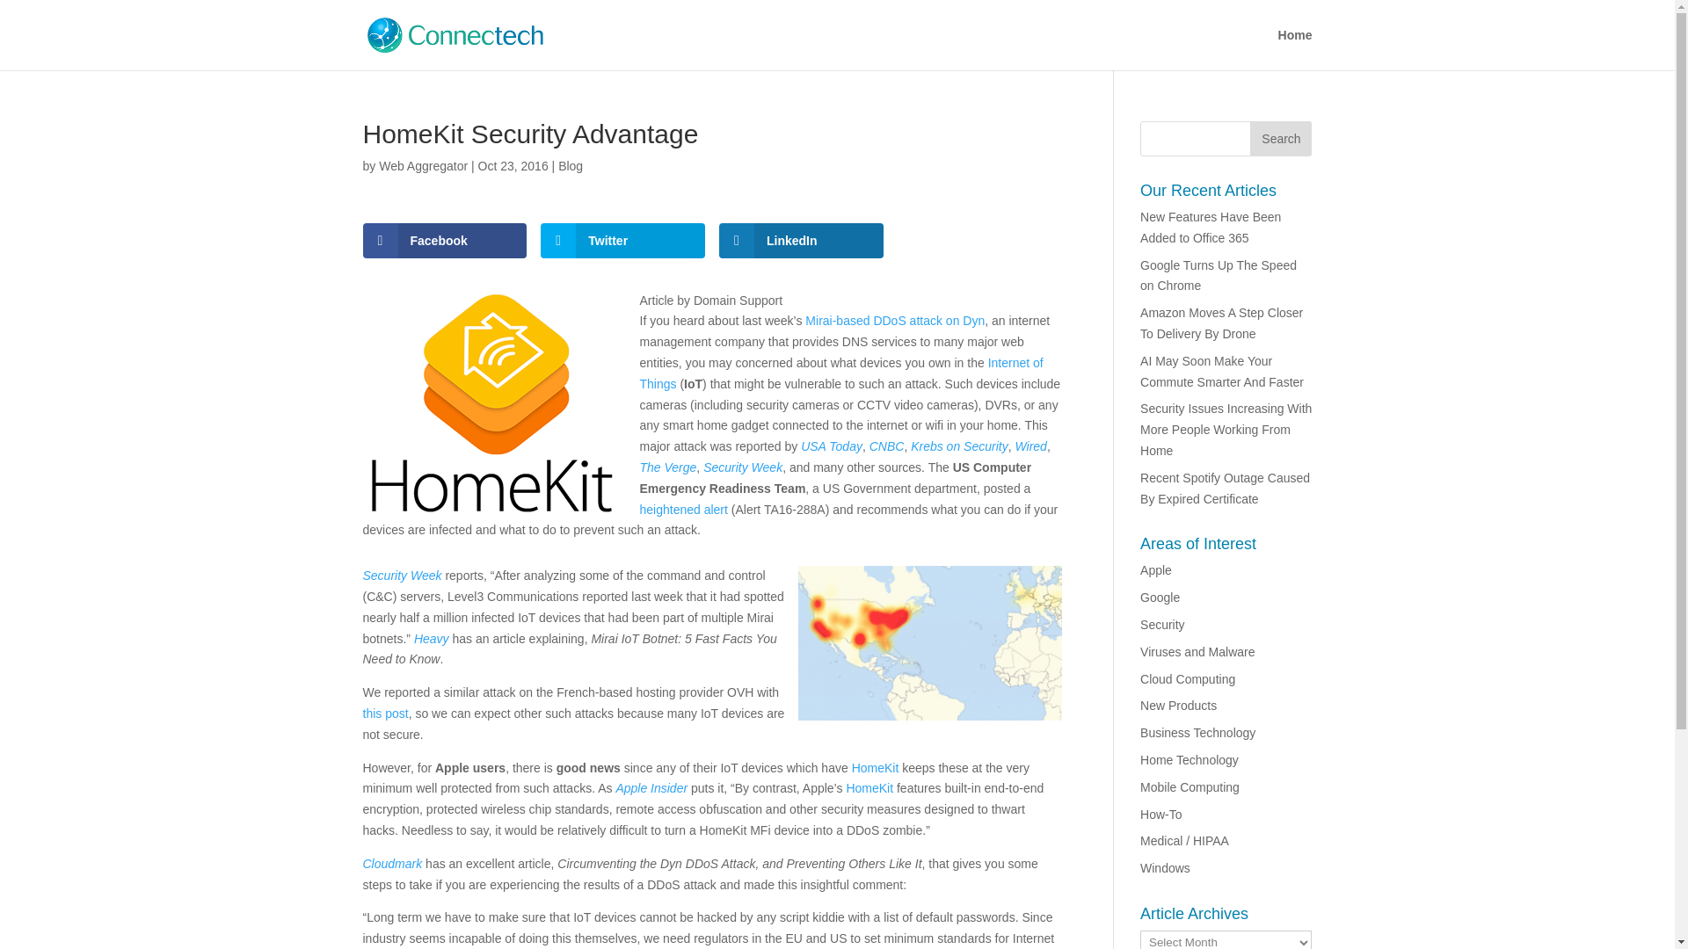 The image size is (1688, 949). Describe the element at coordinates (886, 446) in the screenshot. I see `CNBC` at that location.